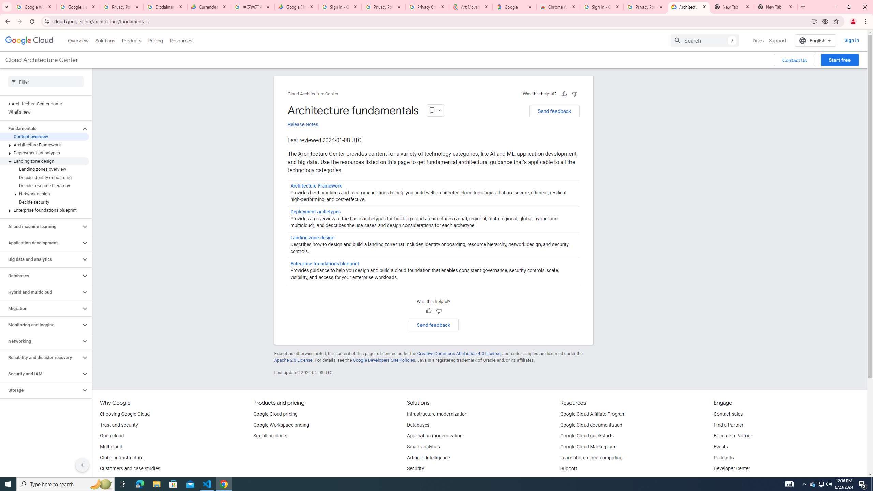  Describe the element at coordinates (119, 425) in the screenshot. I see `Trust and security` at that location.